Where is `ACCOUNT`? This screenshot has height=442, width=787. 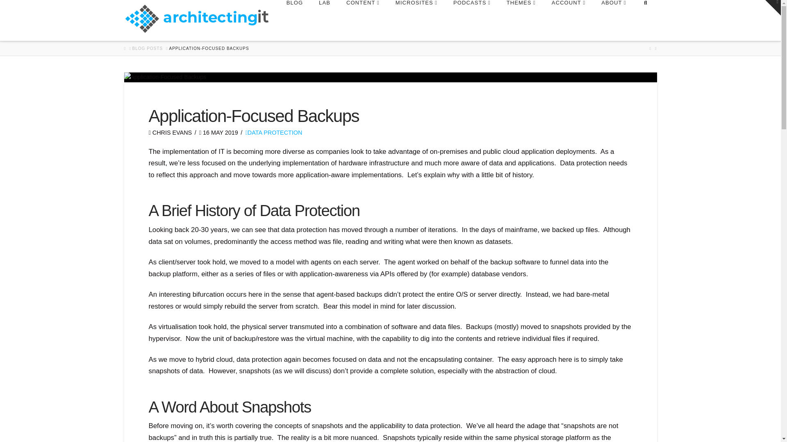 ACCOUNT is located at coordinates (568, 20).